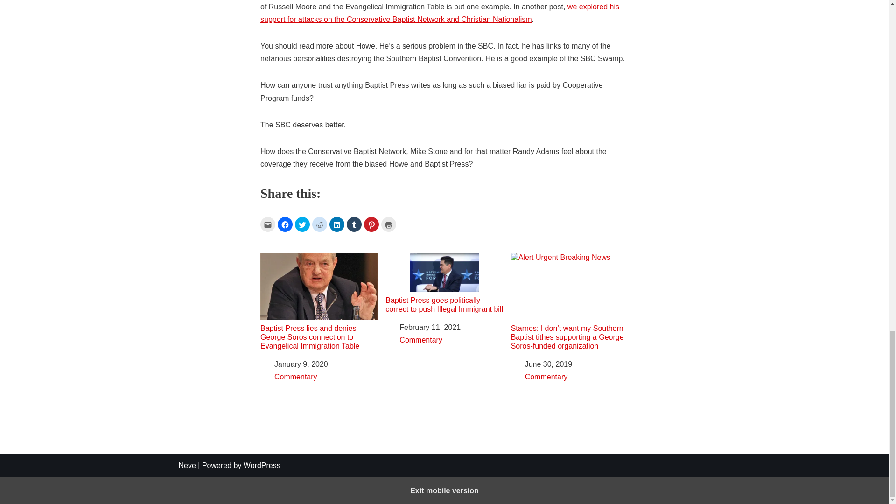 Image resolution: width=896 pixels, height=504 pixels. What do you see at coordinates (337, 224) in the screenshot?
I see `Click to share on LinkedIn` at bounding box center [337, 224].